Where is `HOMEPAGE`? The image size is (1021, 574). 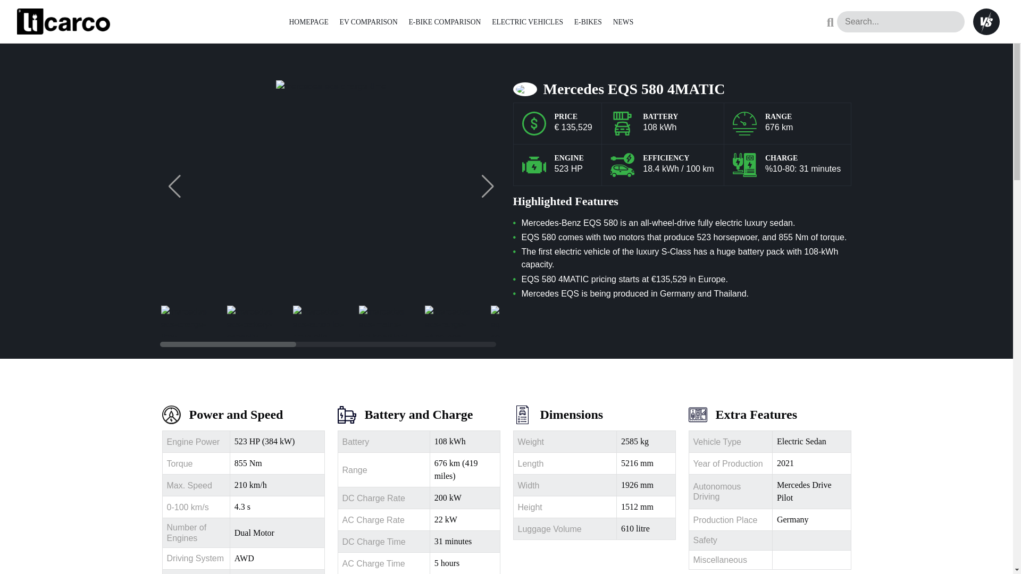
HOMEPAGE is located at coordinates (308, 21).